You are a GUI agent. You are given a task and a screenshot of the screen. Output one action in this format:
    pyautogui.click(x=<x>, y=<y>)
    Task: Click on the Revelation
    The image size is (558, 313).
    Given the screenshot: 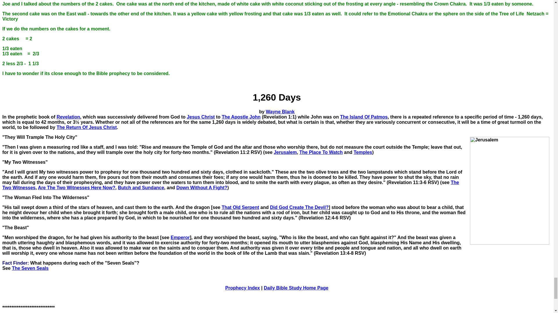 What is the action you would take?
    pyautogui.click(x=69, y=117)
    